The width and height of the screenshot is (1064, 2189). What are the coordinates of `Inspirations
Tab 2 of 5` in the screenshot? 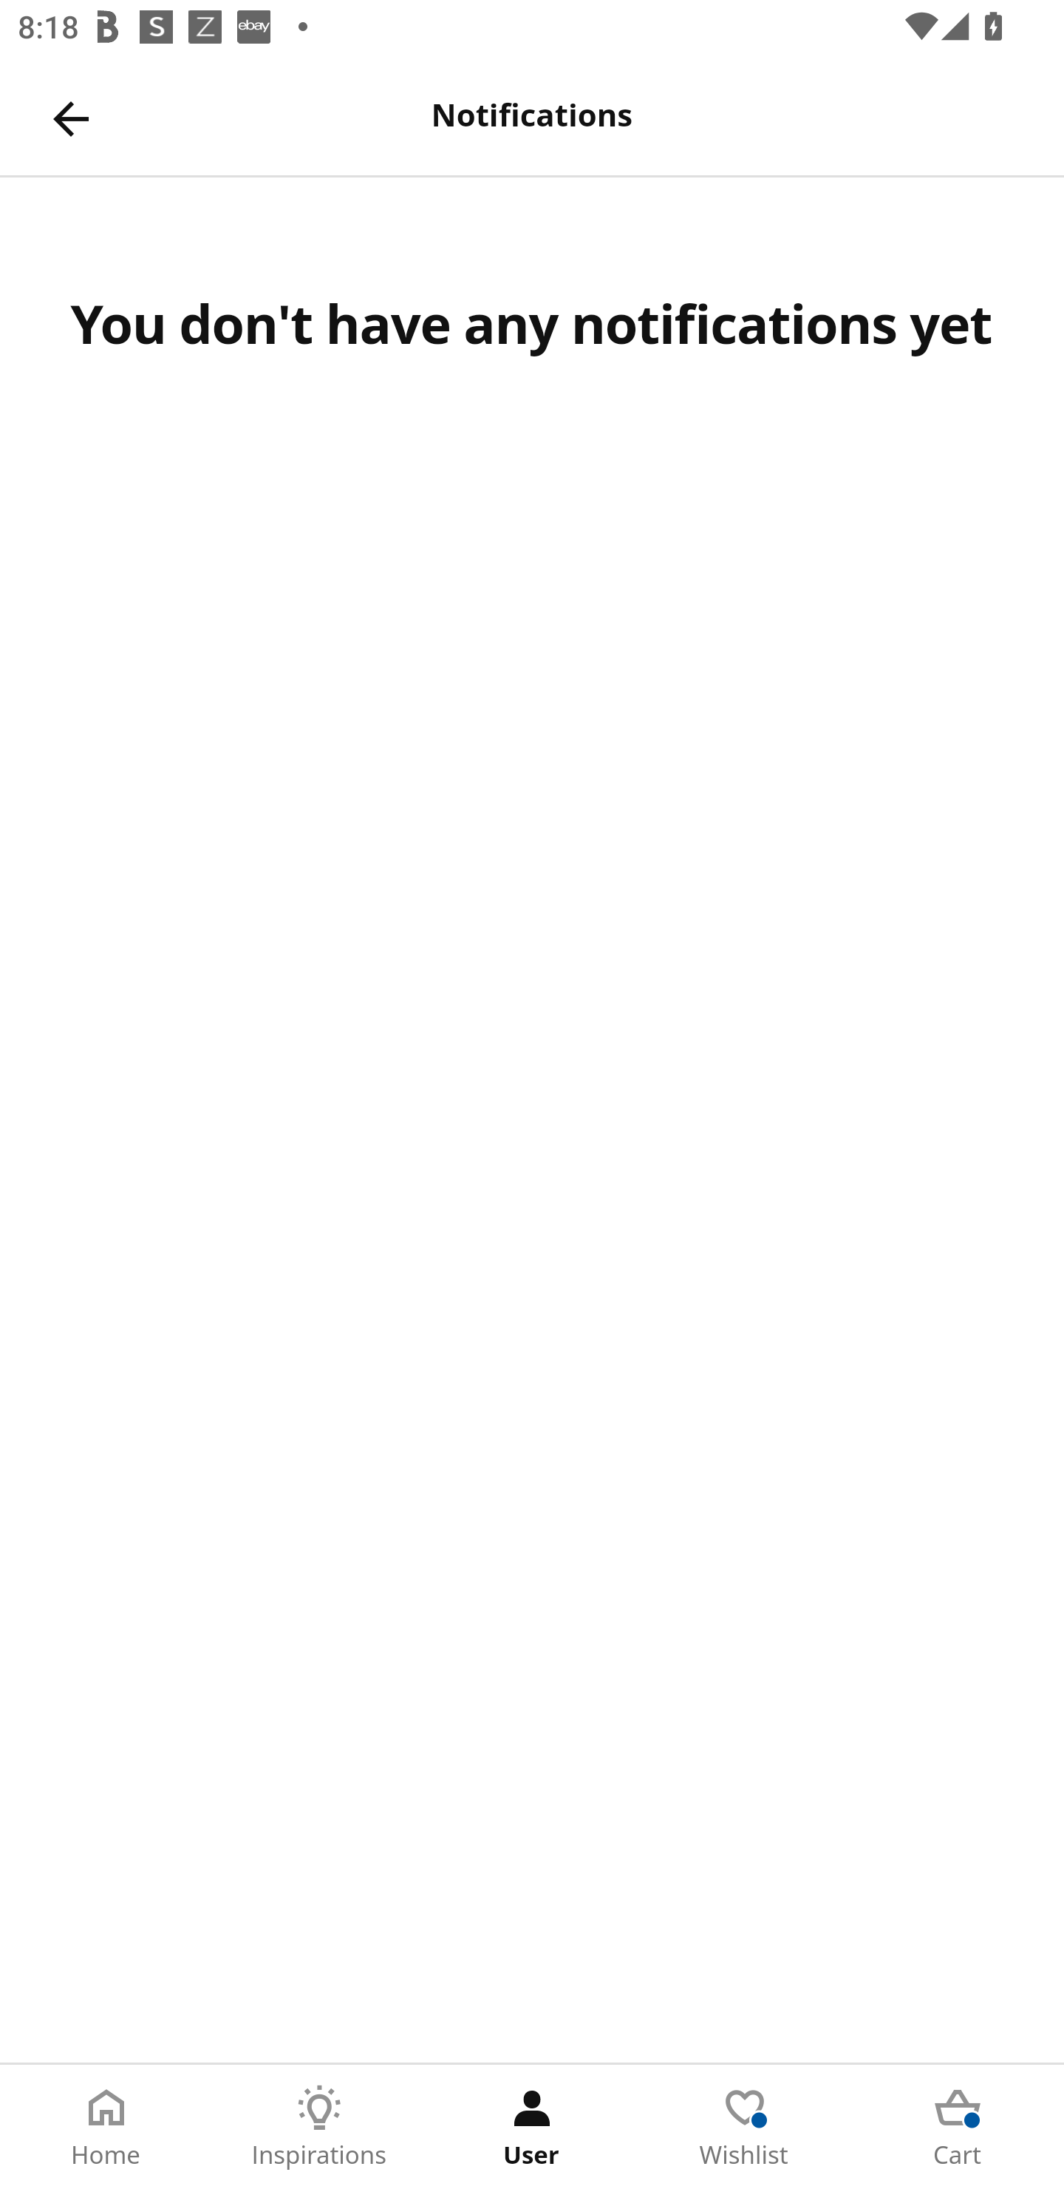 It's located at (319, 2127).